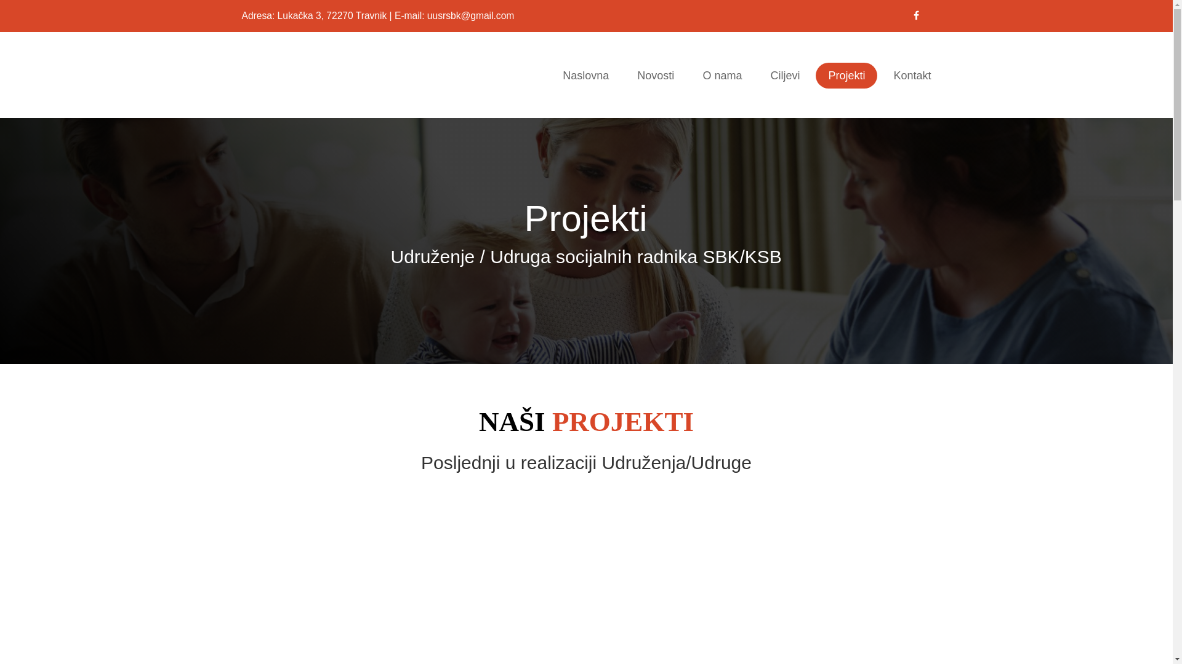 This screenshot has width=1182, height=664. I want to click on Projekti, so click(846, 76).